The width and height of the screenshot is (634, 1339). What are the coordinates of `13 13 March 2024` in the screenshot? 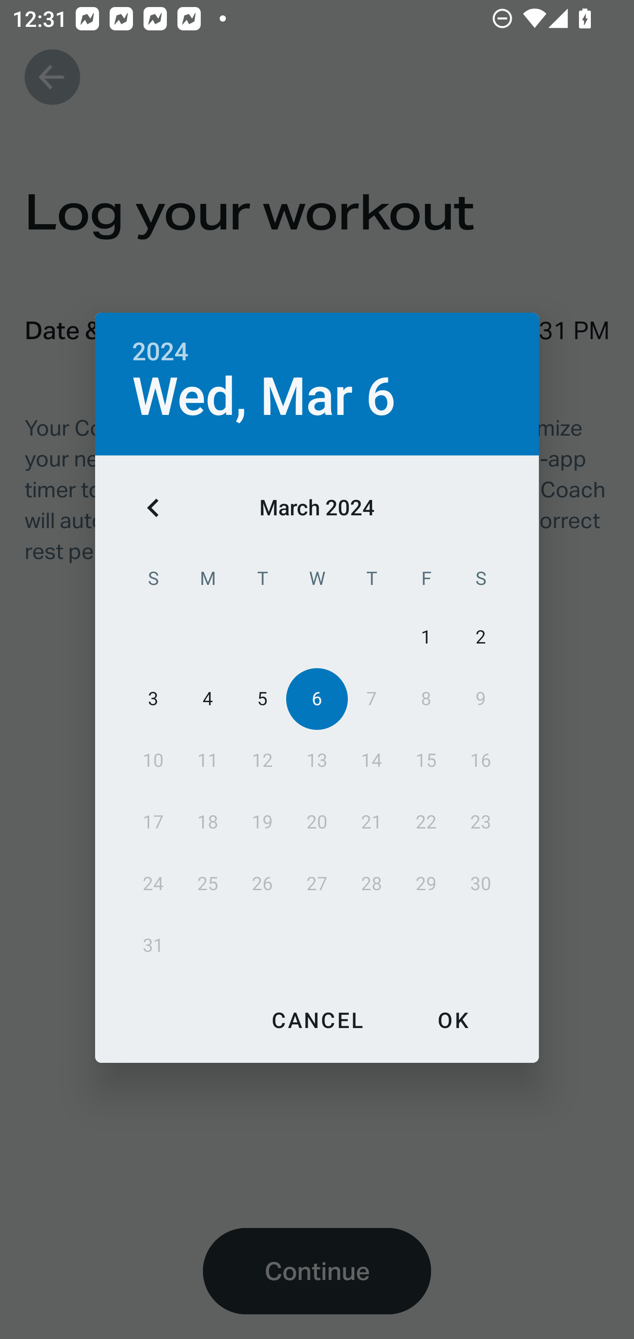 It's located at (317, 760).